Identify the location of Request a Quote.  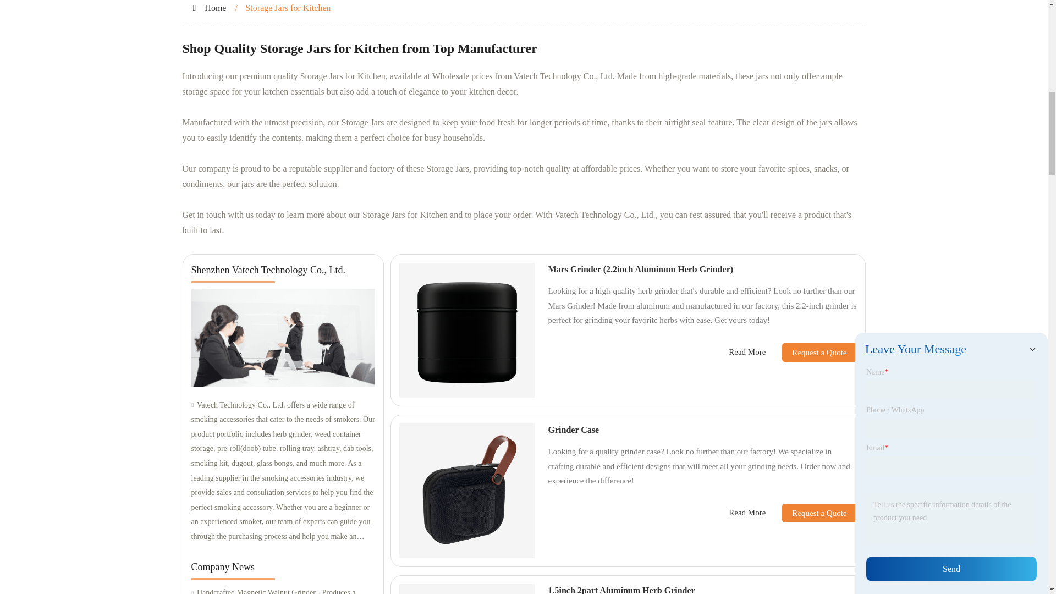
(811, 352).